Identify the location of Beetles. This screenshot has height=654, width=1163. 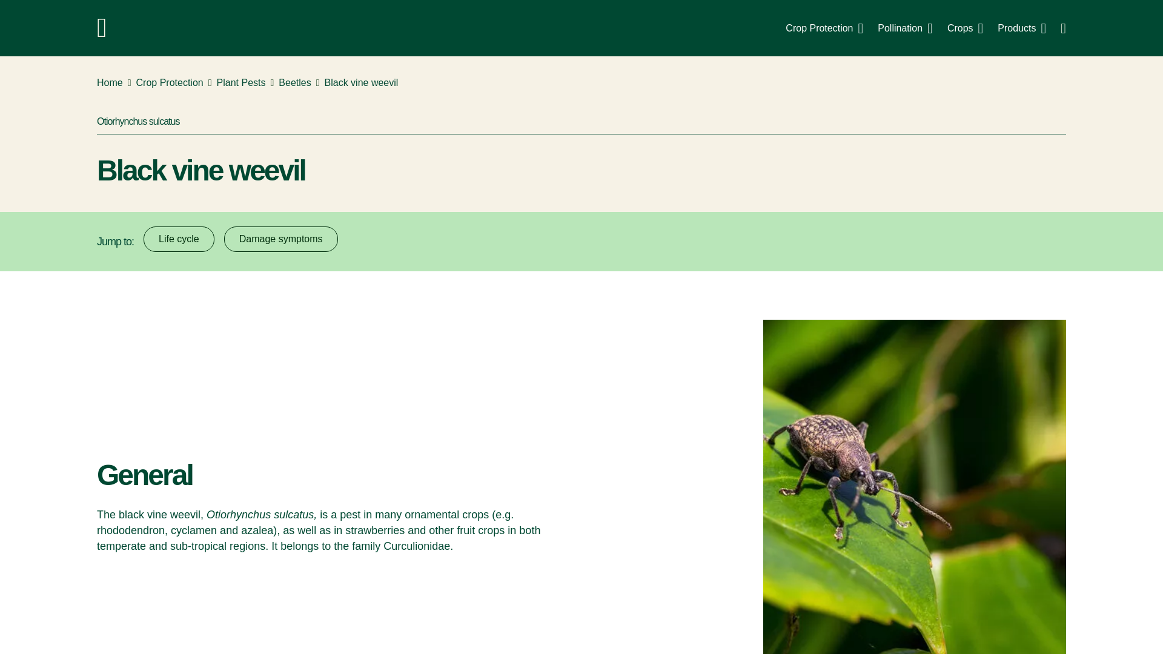
(581, 28).